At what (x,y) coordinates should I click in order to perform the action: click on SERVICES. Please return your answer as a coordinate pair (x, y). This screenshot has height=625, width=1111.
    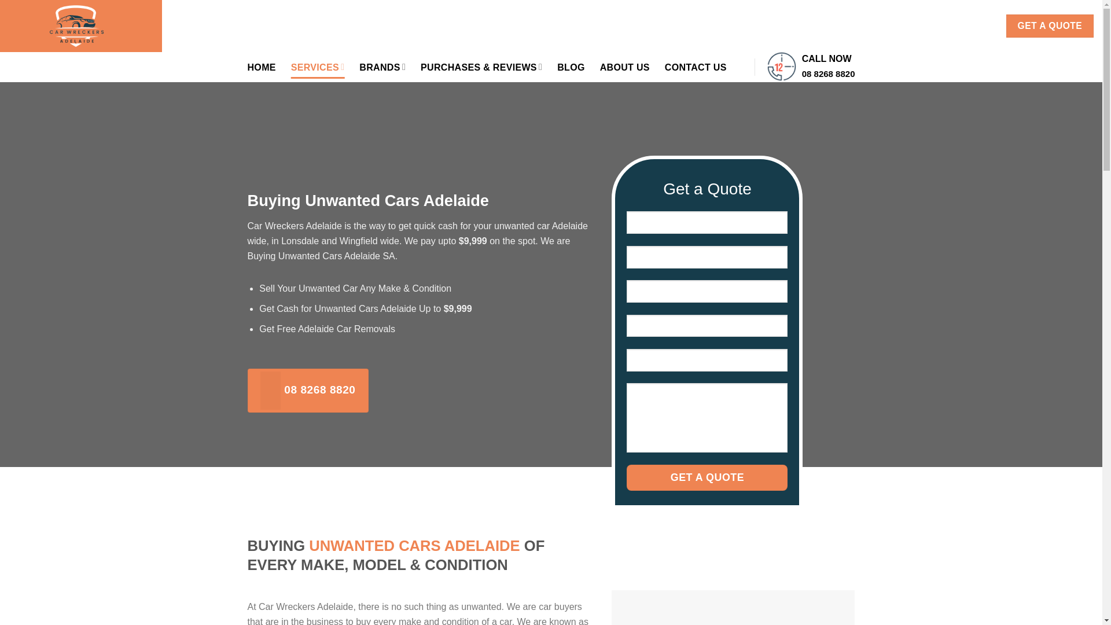
    Looking at the image, I should click on (318, 67).